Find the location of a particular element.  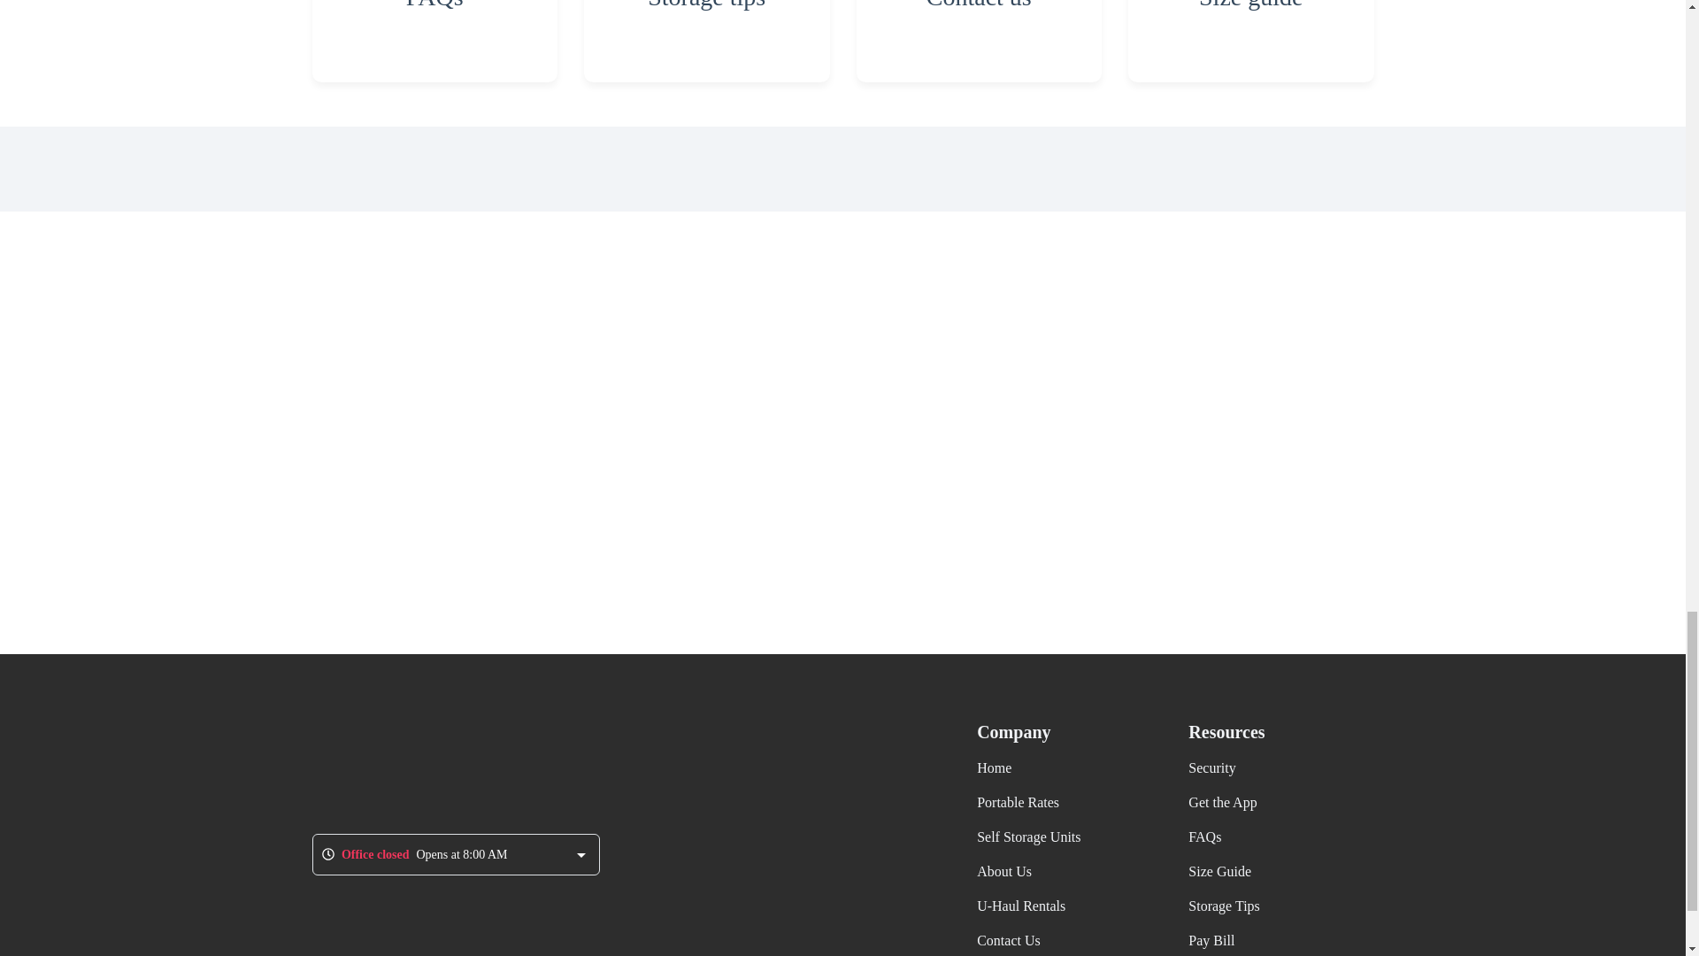

Security is located at coordinates (1211, 767).